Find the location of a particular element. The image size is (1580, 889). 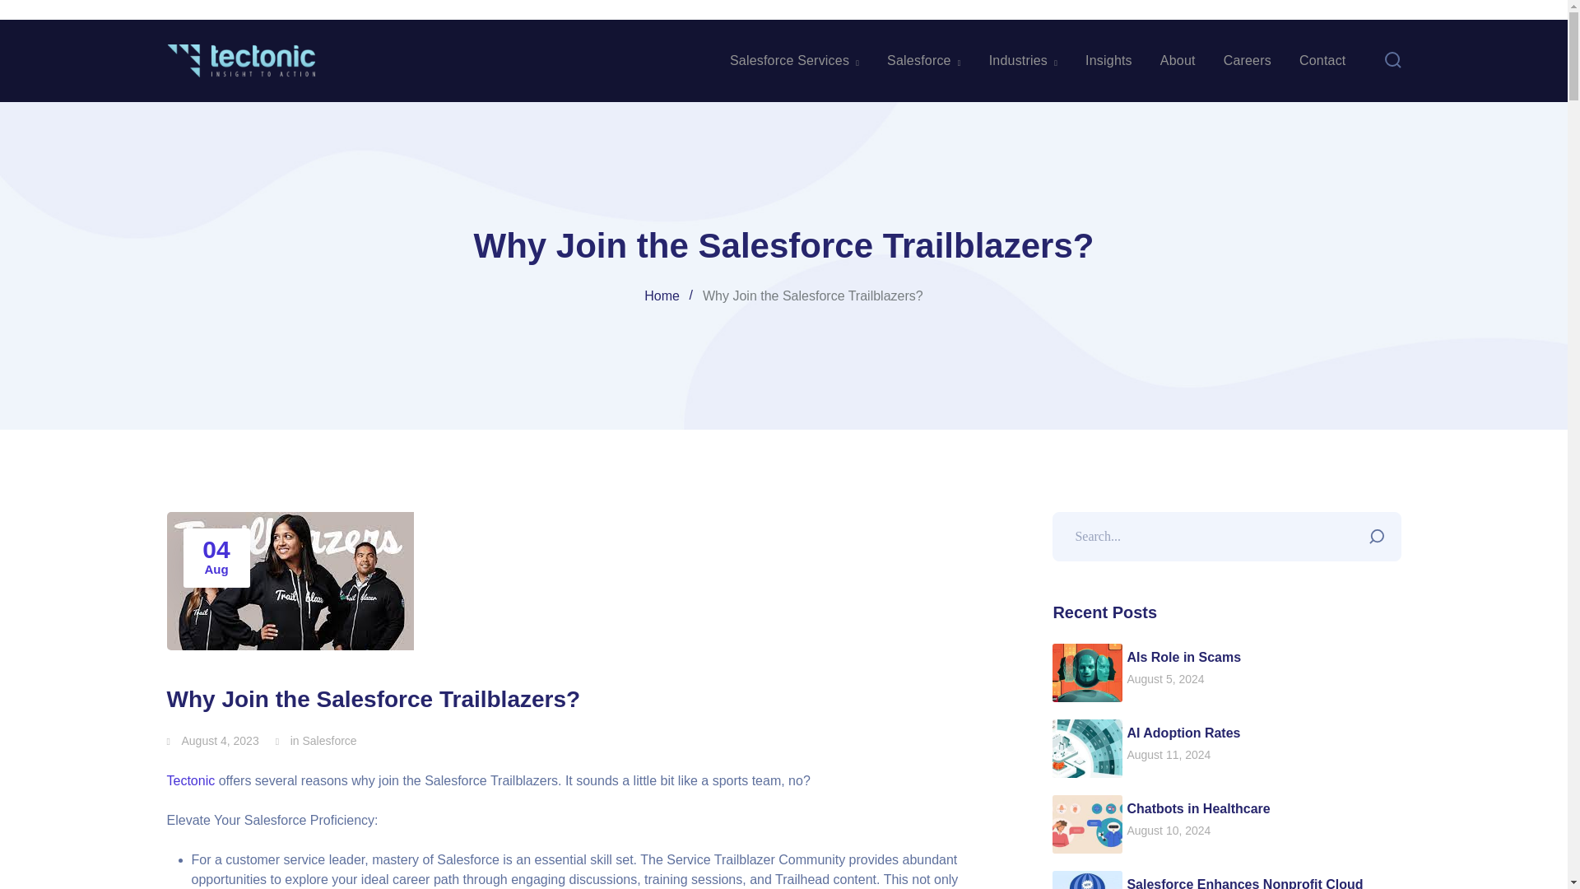

gettectonic.com is located at coordinates (240, 59).